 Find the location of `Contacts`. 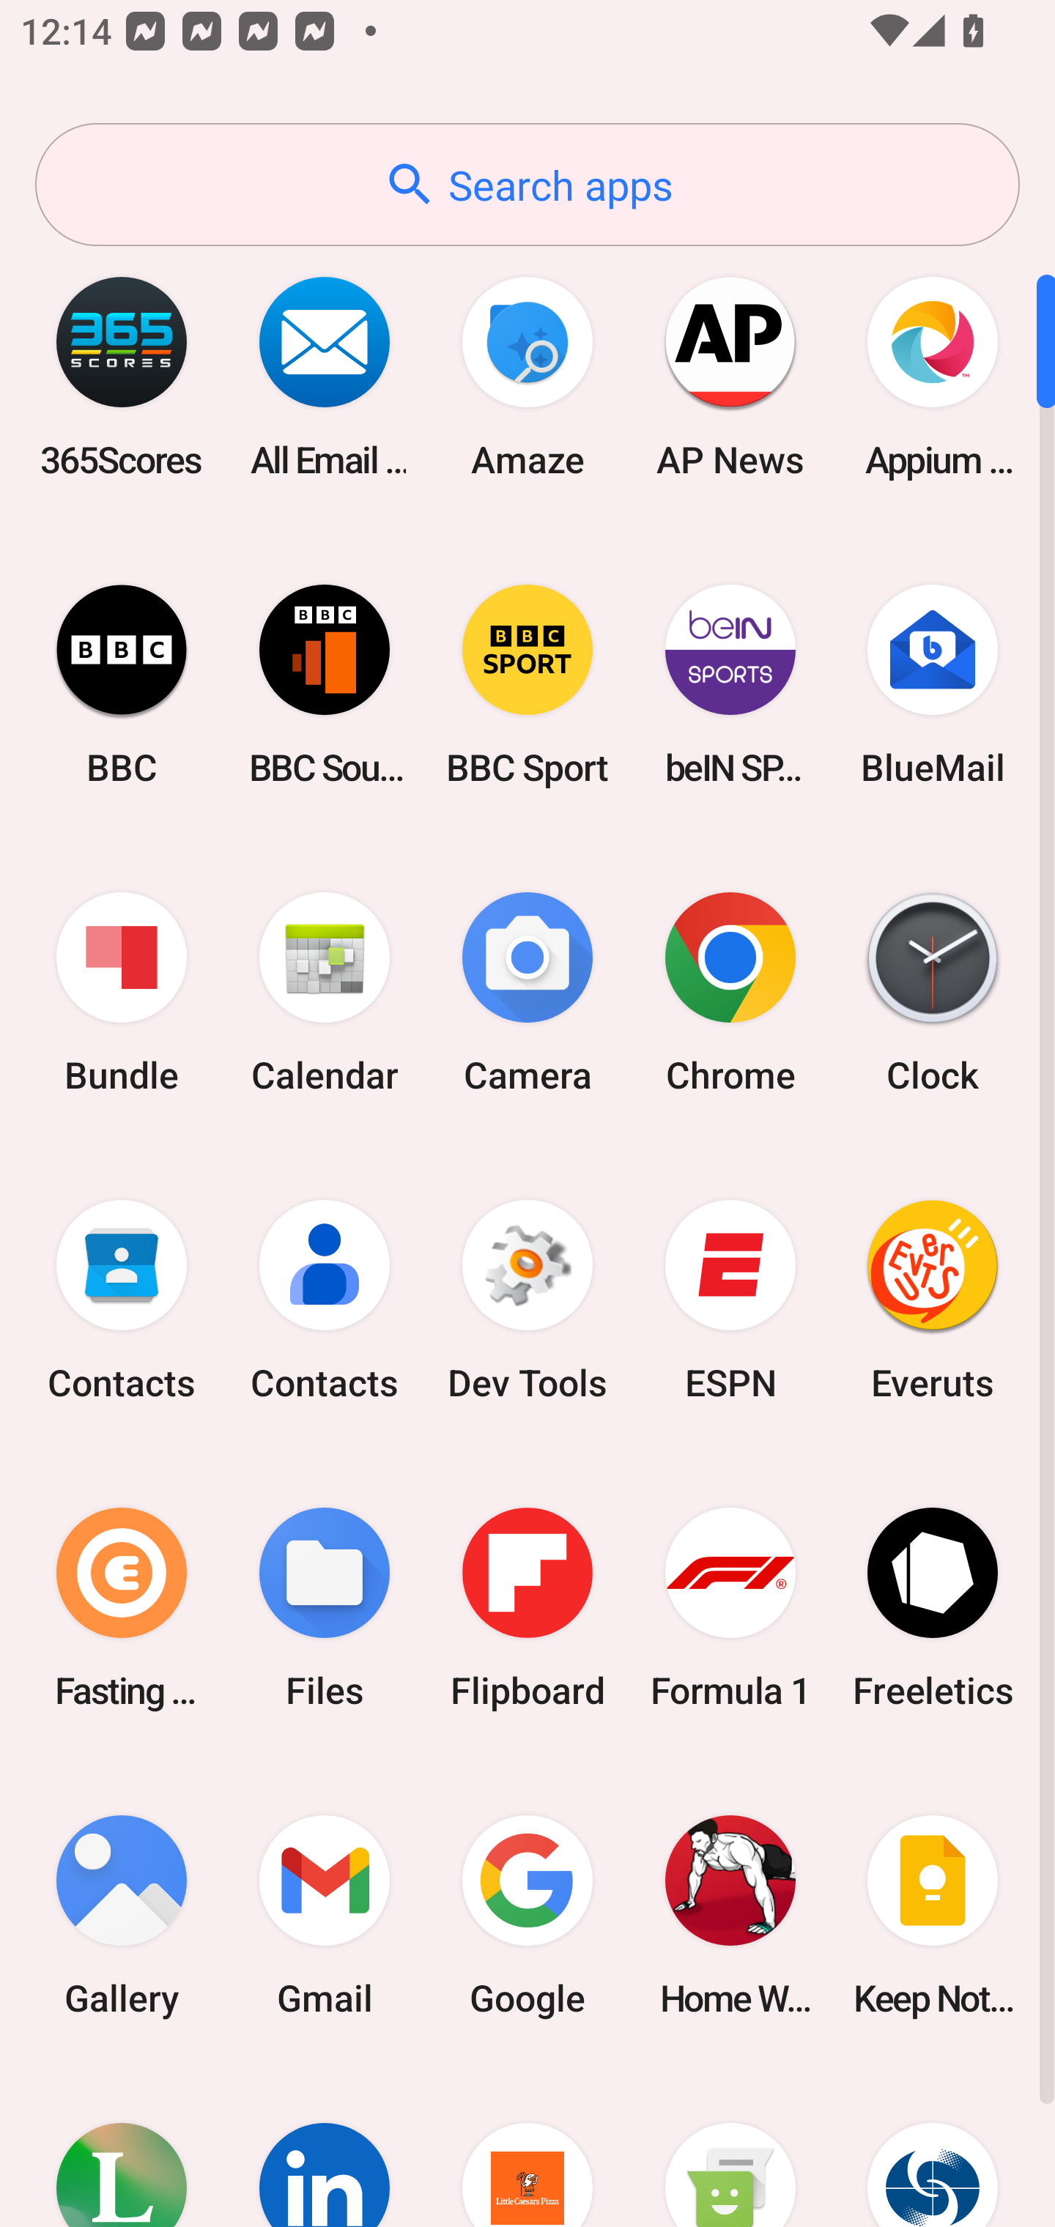

Contacts is located at coordinates (122, 1300).